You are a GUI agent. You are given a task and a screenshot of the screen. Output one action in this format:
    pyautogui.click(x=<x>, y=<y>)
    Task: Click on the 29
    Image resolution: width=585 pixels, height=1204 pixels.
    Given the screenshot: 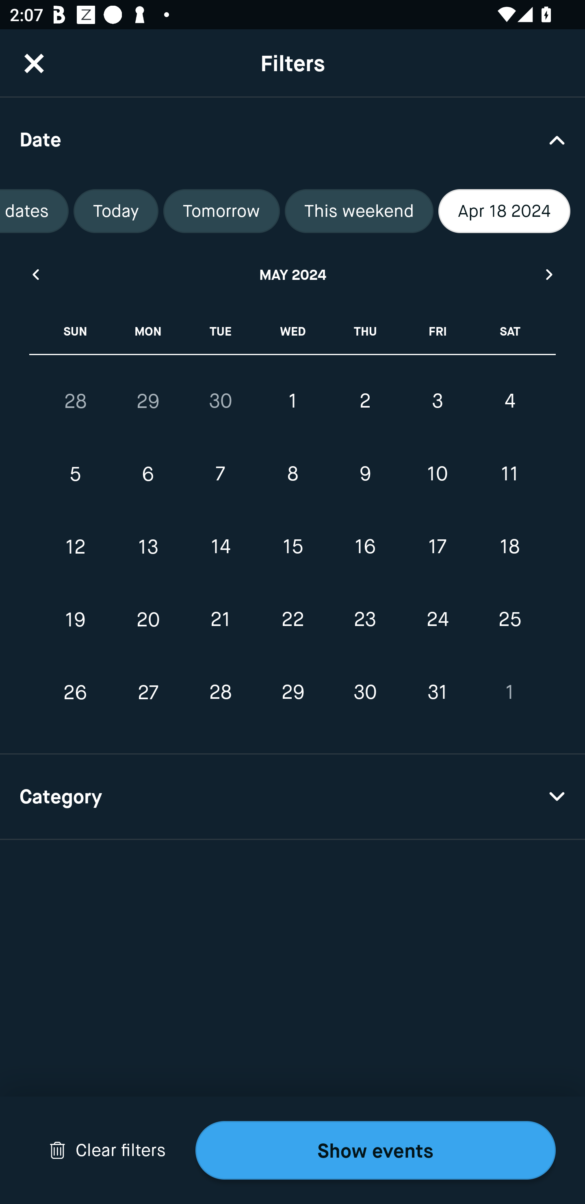 What is the action you would take?
    pyautogui.click(x=292, y=692)
    